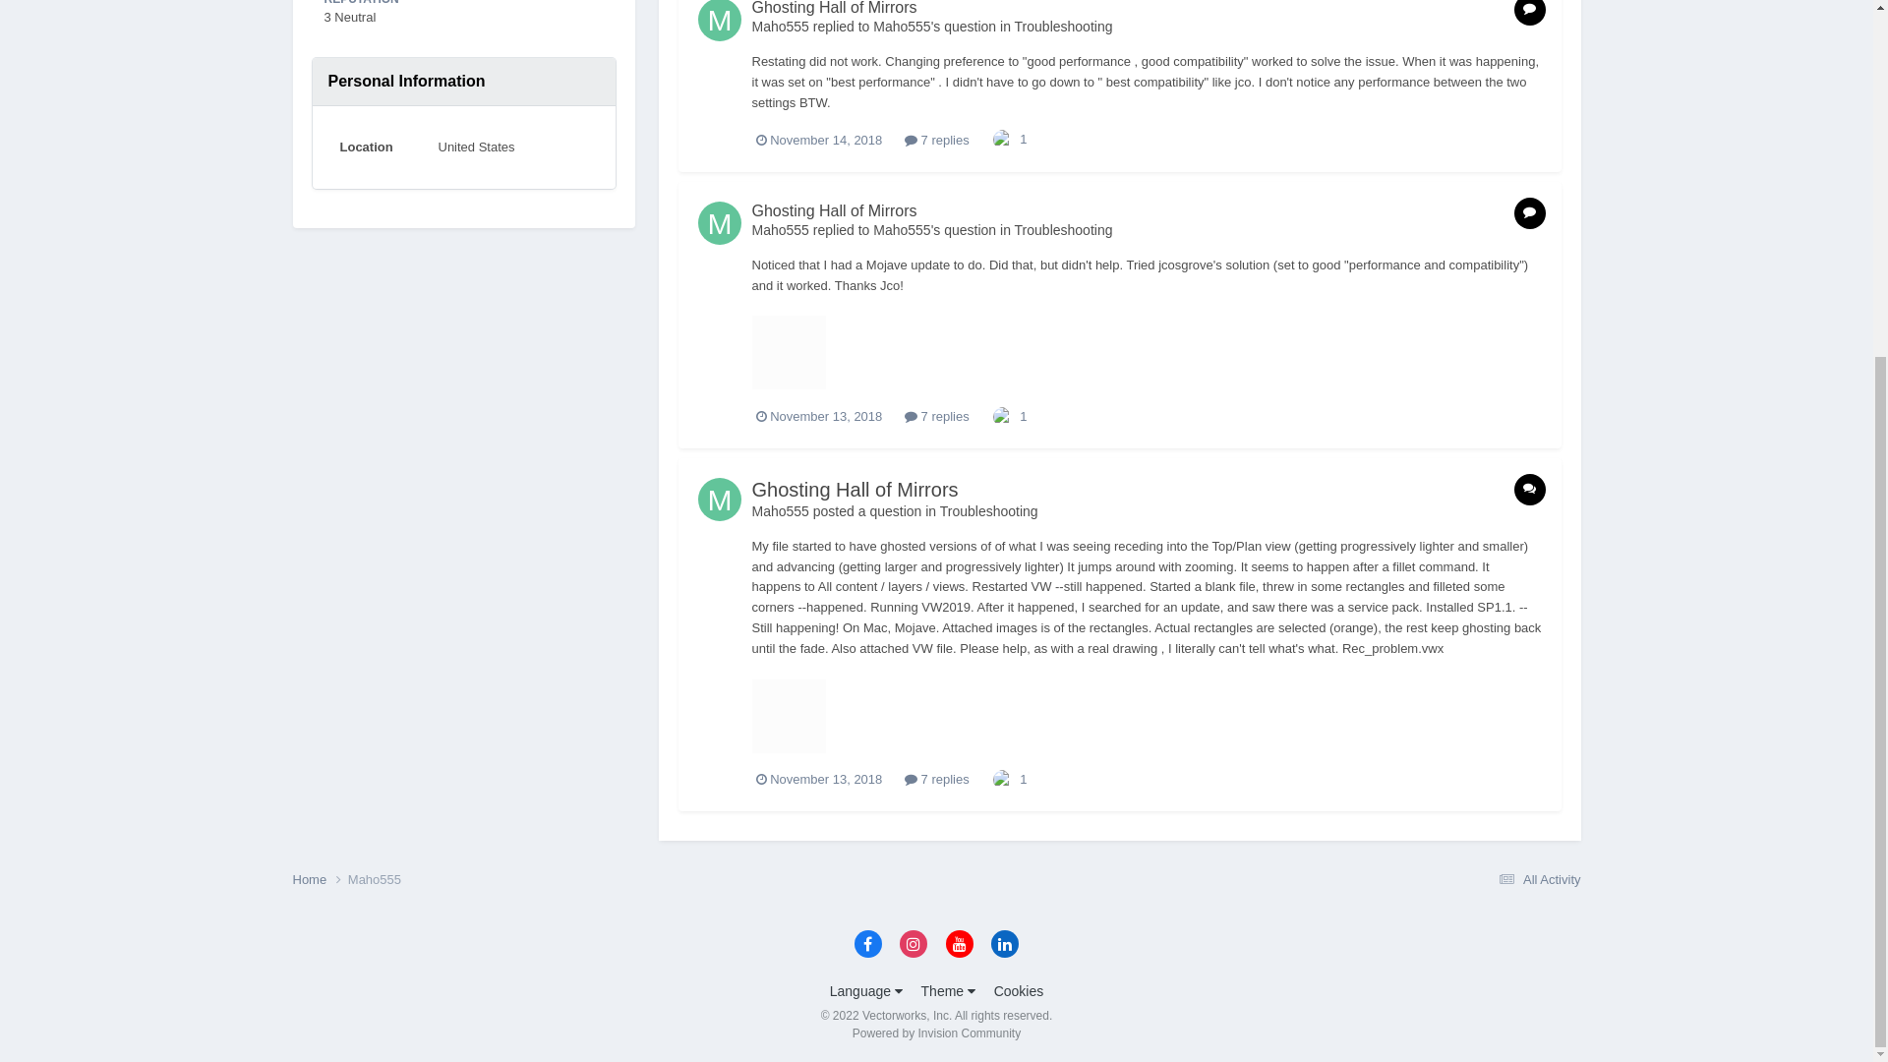  Describe the element at coordinates (1530, 212) in the screenshot. I see `Post` at that location.